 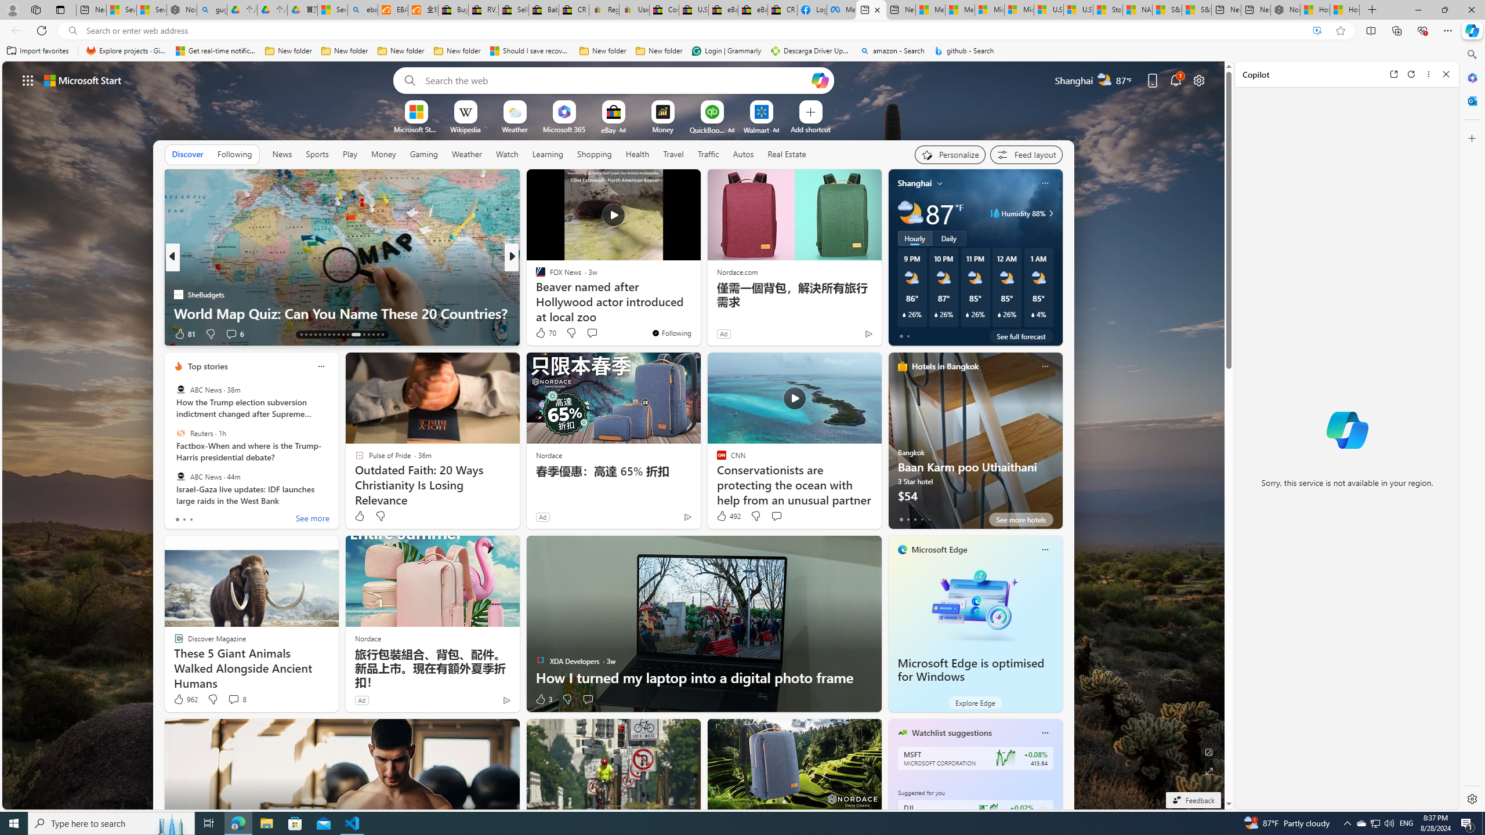 I want to click on Page settings, so click(x=1199, y=80).